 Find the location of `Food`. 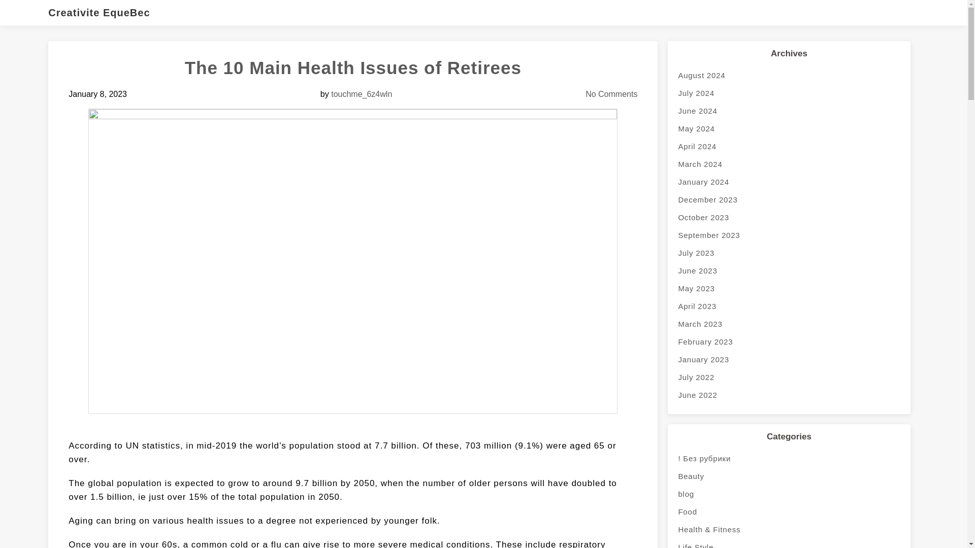

Food is located at coordinates (789, 511).